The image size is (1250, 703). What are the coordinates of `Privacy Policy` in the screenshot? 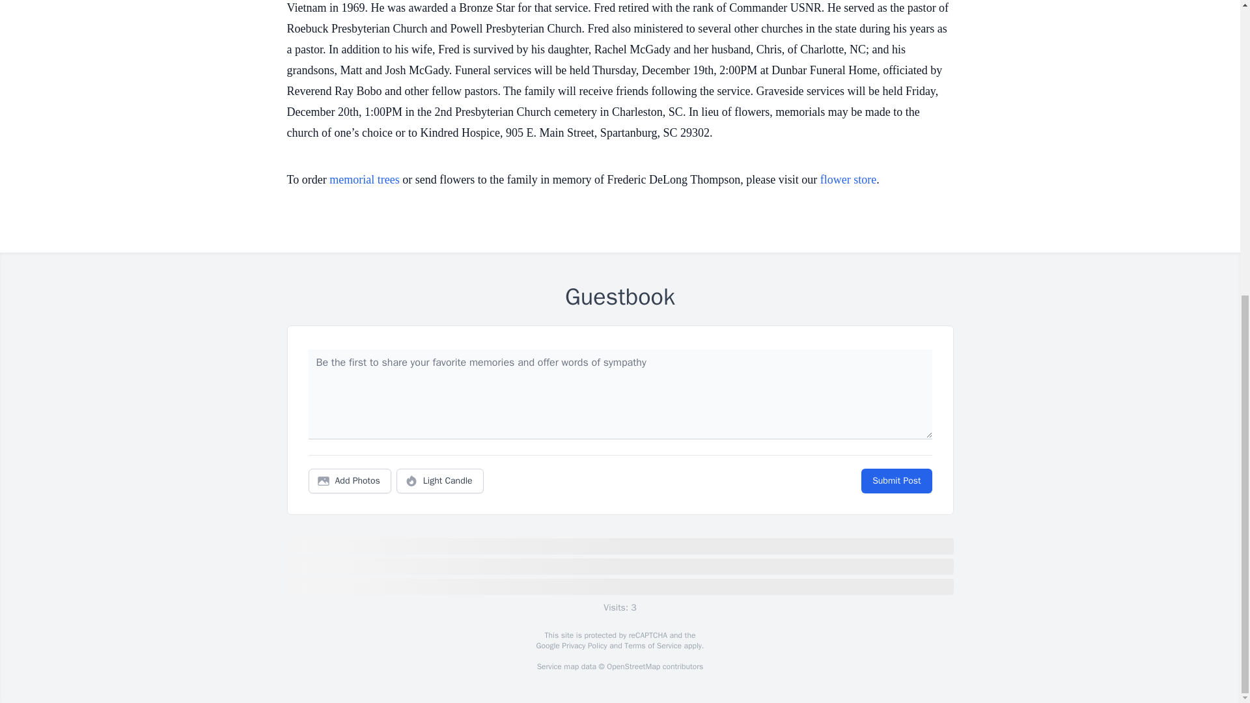 It's located at (583, 646).